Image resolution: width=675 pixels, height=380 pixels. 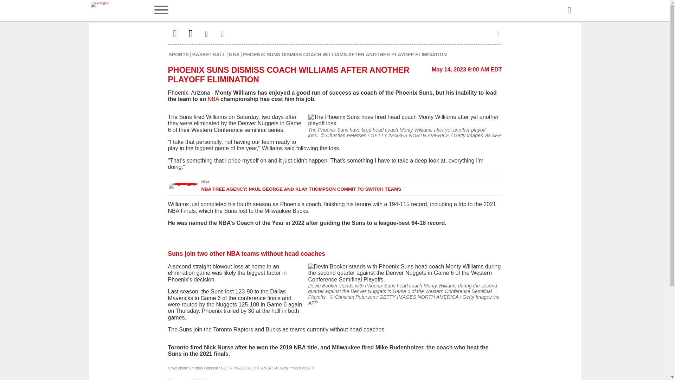 I want to click on NBA, so click(x=234, y=54).